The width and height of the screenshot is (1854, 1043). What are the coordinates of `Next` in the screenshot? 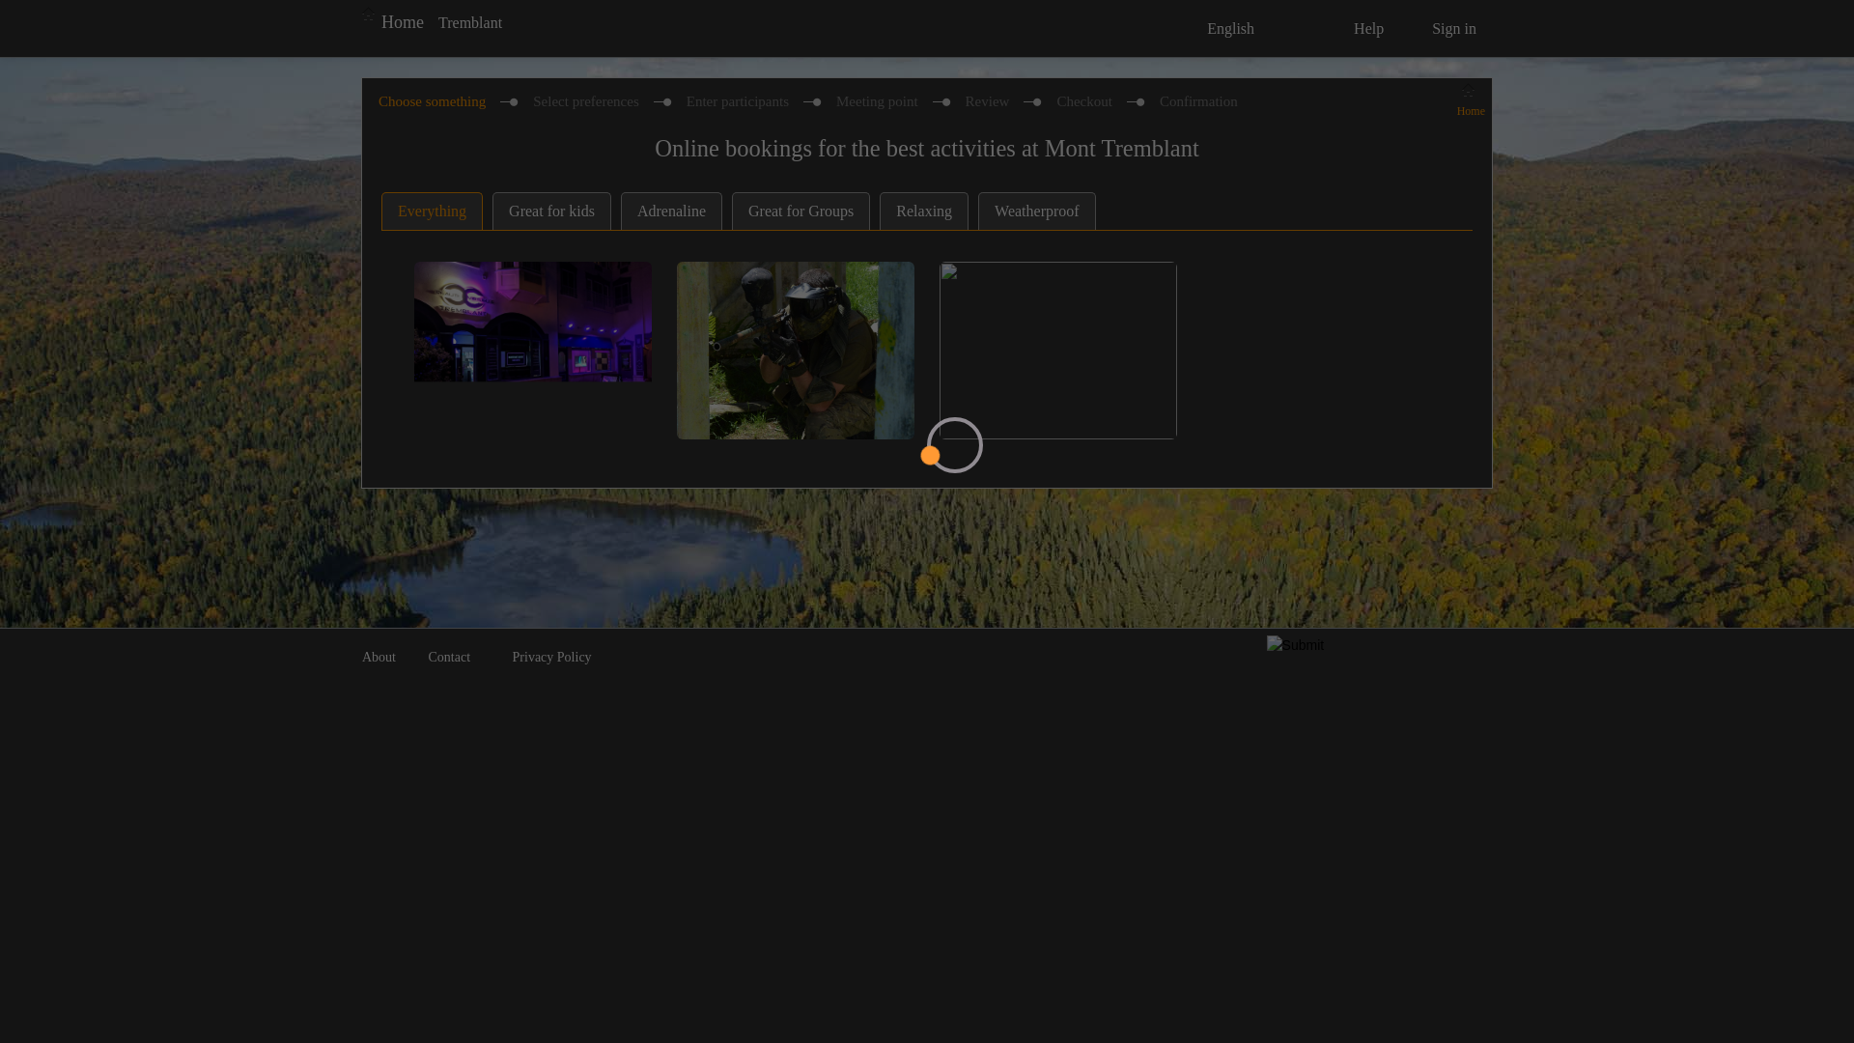 It's located at (21, 13).